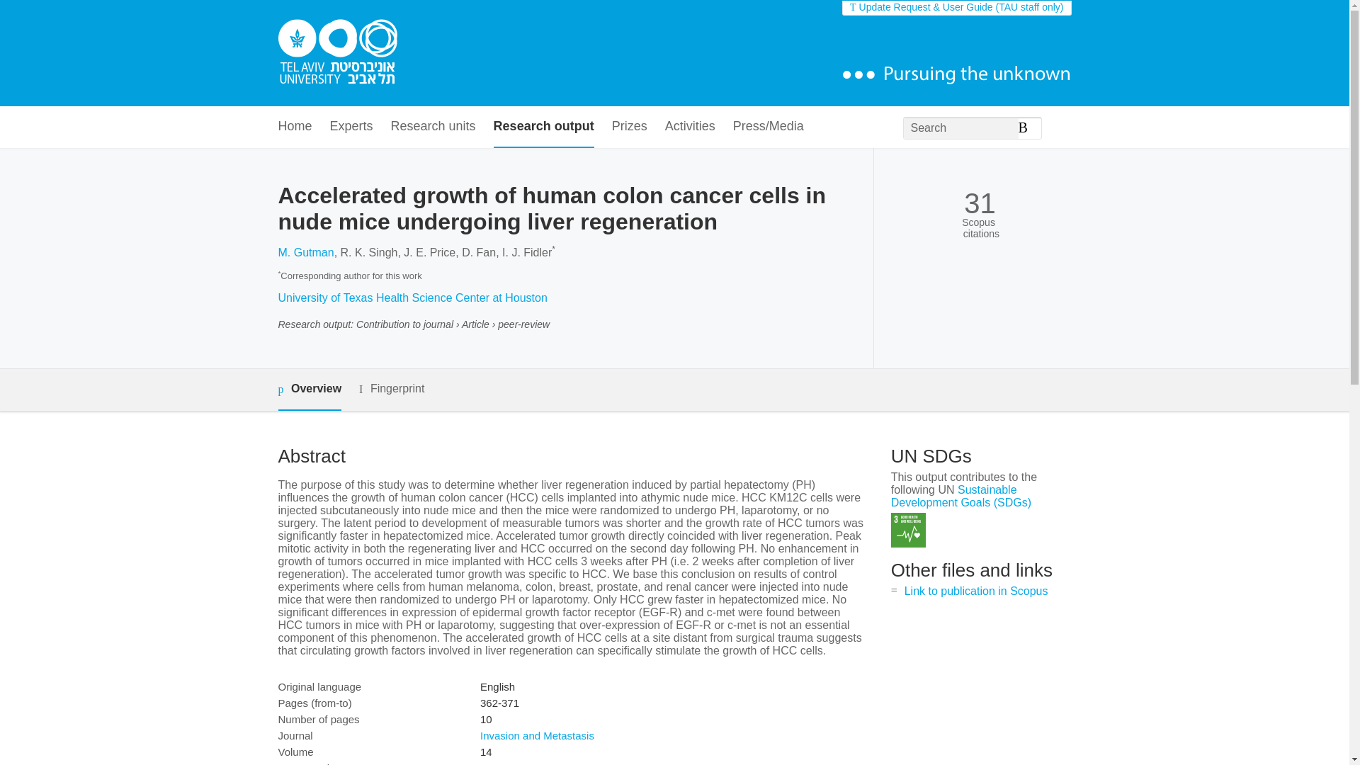 This screenshot has width=1360, height=765. Describe the element at coordinates (544, 127) in the screenshot. I see `Research output` at that location.